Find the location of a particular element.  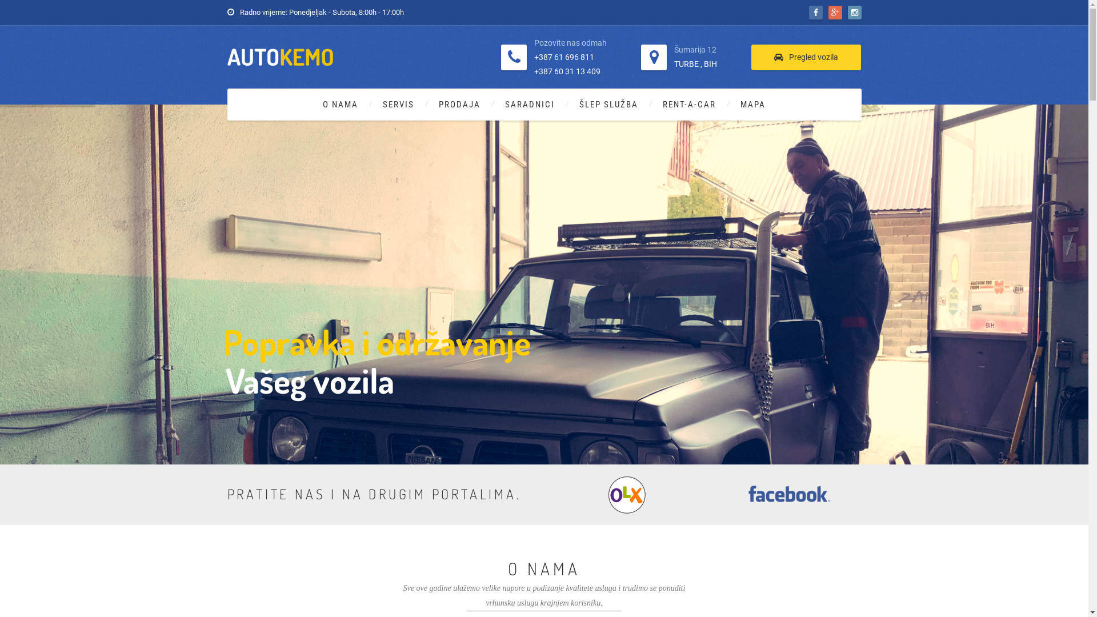

RENT-A-CAR is located at coordinates (689, 105).